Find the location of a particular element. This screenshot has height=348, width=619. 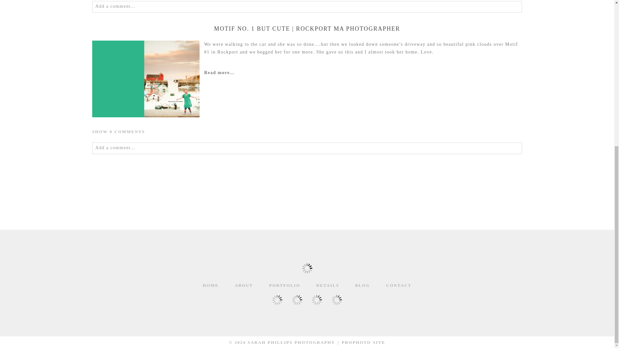

BLOG is located at coordinates (363, 285).